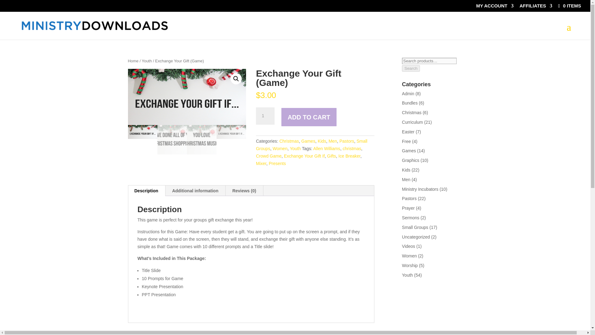  I want to click on 1, so click(265, 116).